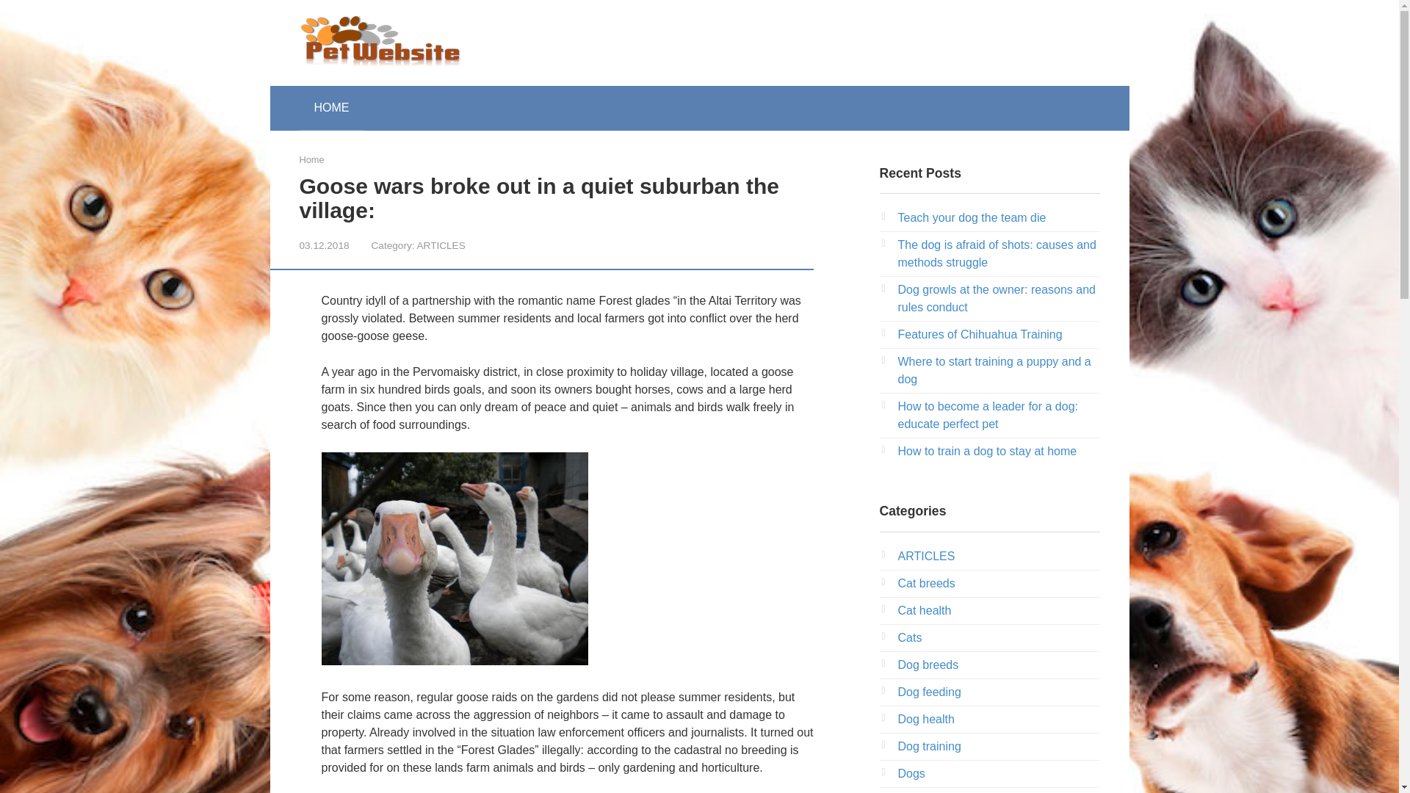  Describe the element at coordinates (928, 692) in the screenshot. I see `Dog feeding` at that location.